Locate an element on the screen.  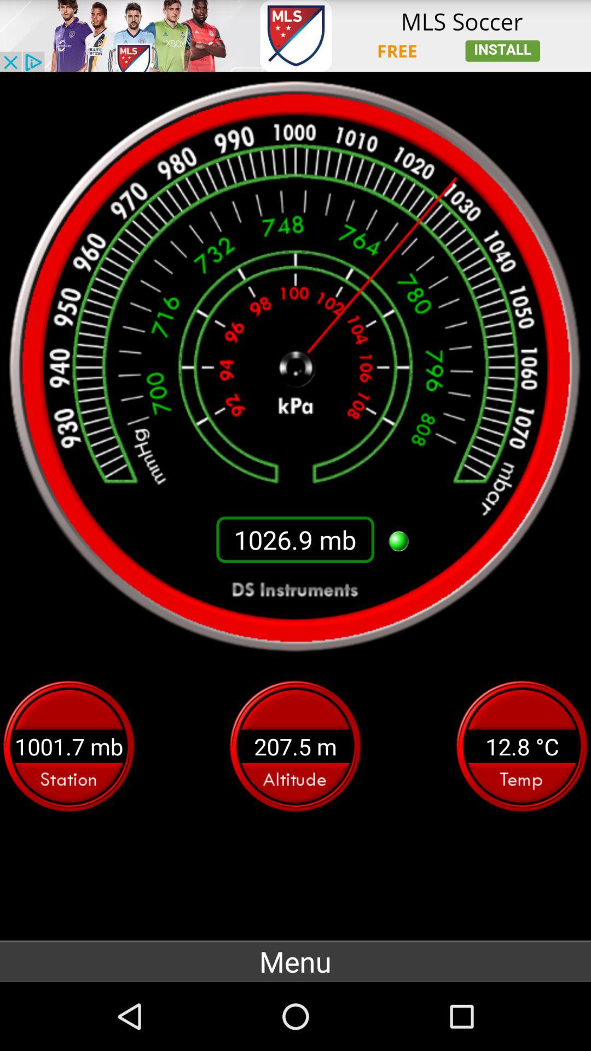
select advertisement is located at coordinates (296, 36).